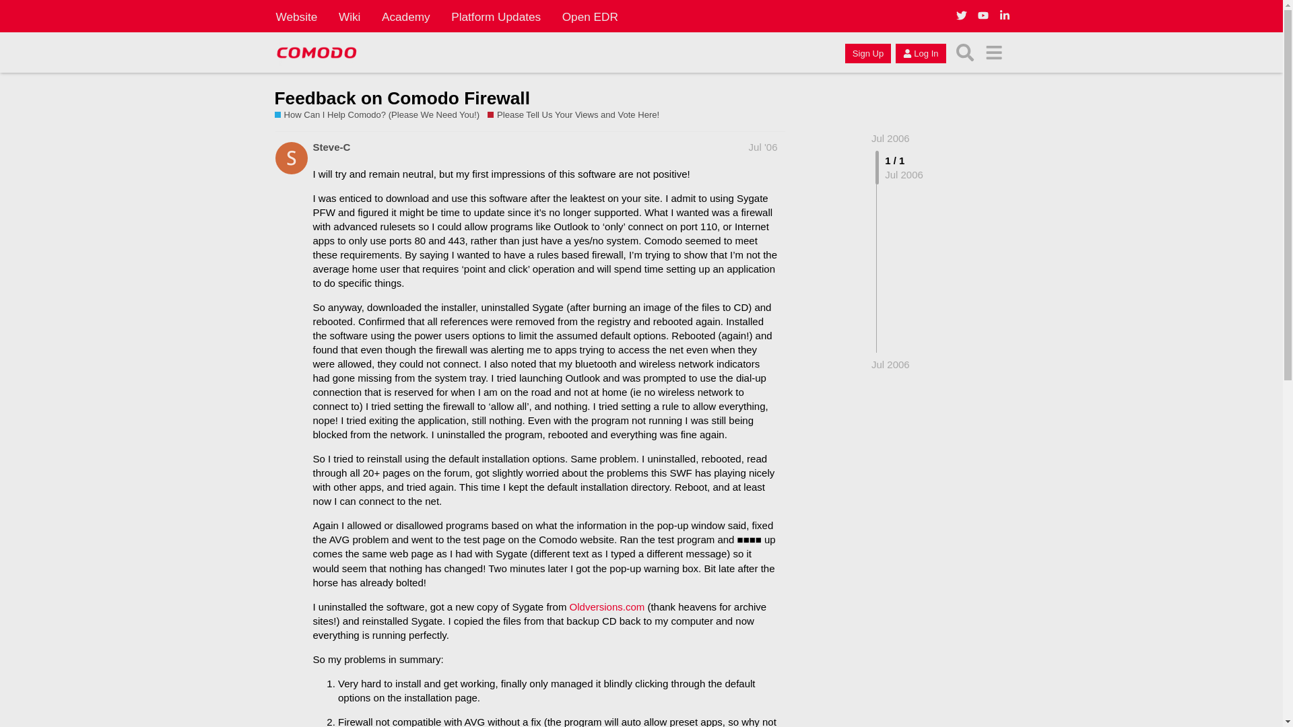 This screenshot has height=727, width=1293. What do you see at coordinates (496, 16) in the screenshot?
I see `Platform Updates` at bounding box center [496, 16].